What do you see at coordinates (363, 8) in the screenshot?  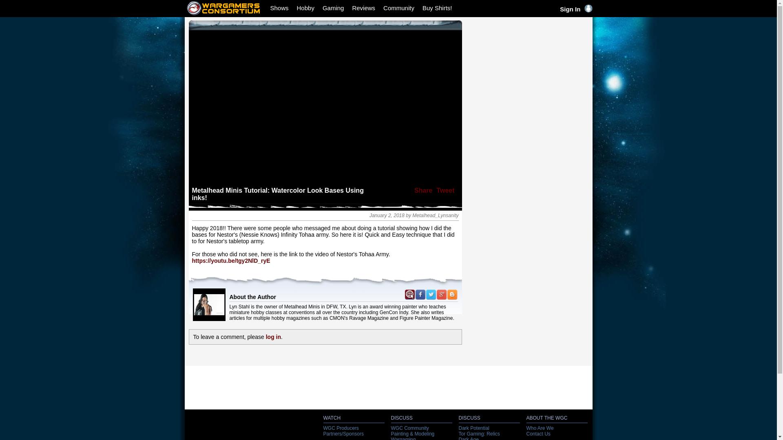 I see `Reviews` at bounding box center [363, 8].